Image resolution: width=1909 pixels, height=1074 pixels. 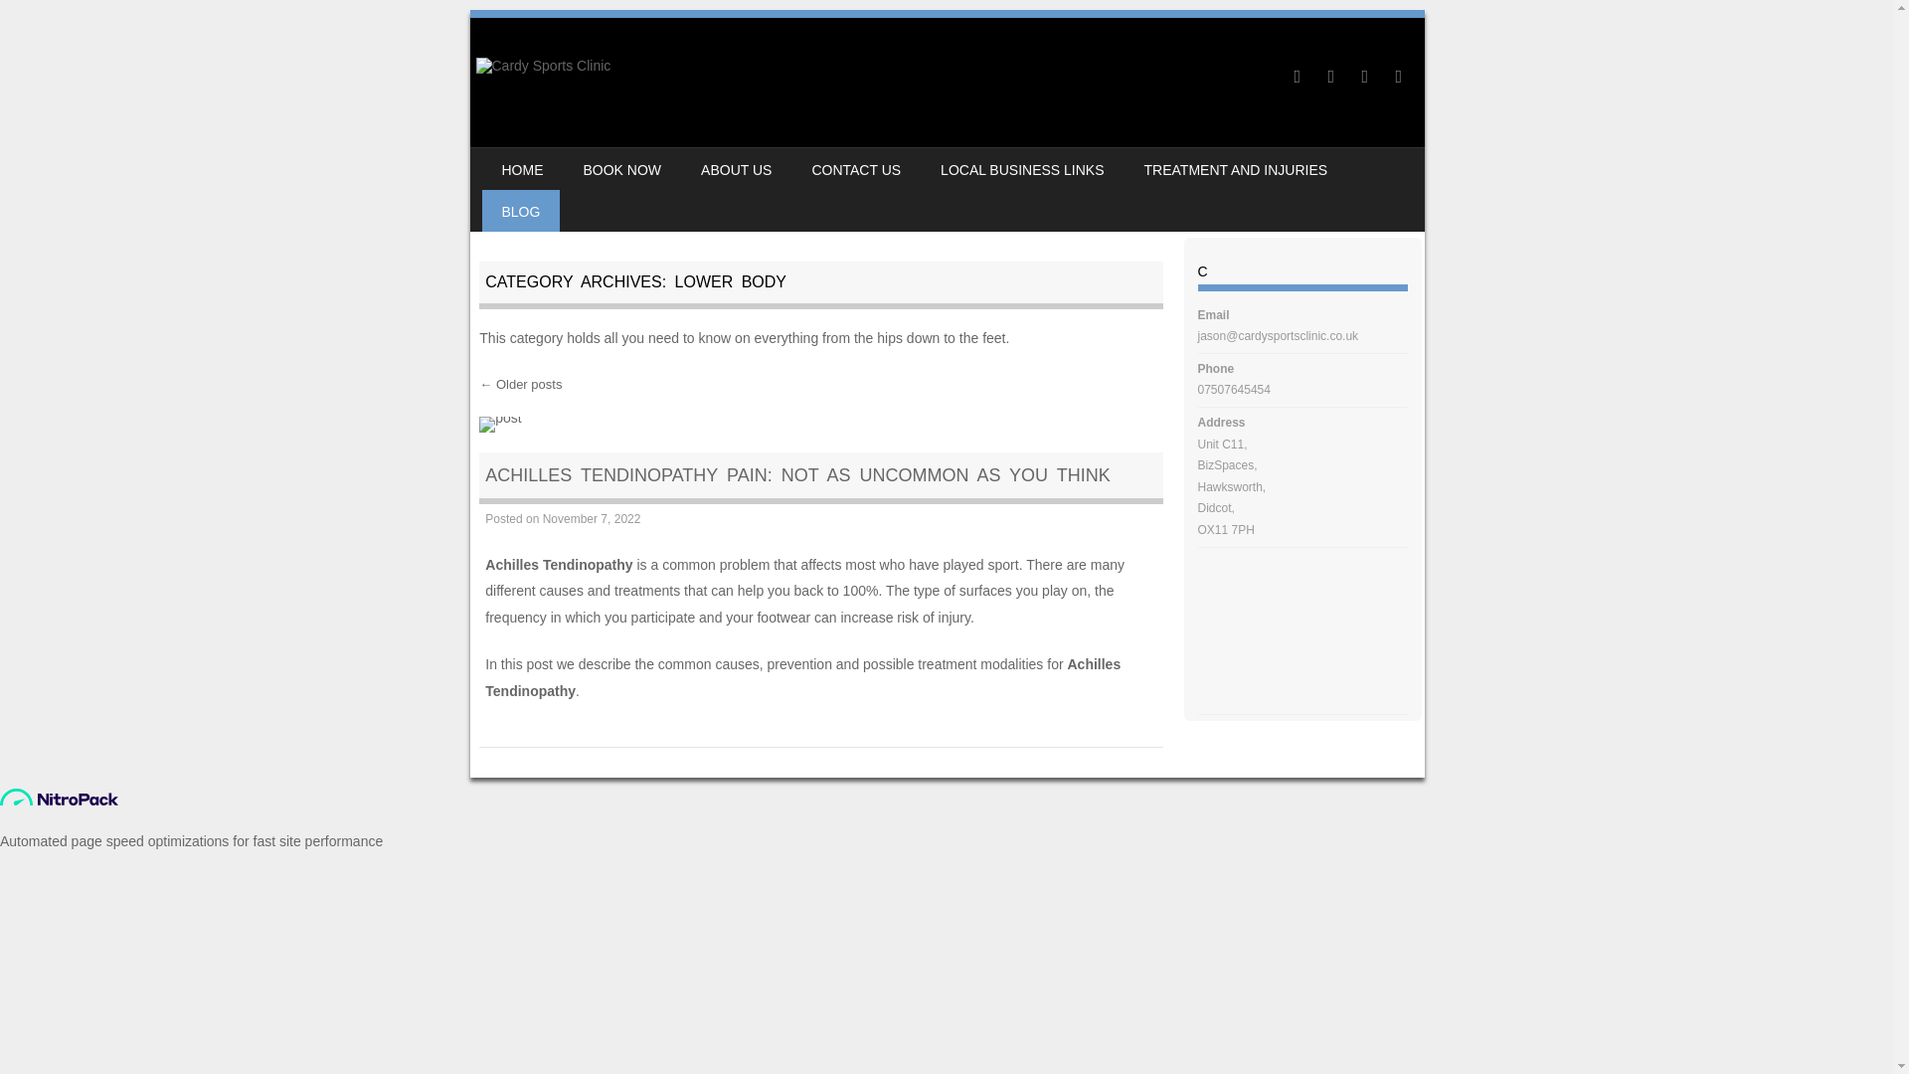 What do you see at coordinates (592, 519) in the screenshot?
I see `November 7, 2022` at bounding box center [592, 519].